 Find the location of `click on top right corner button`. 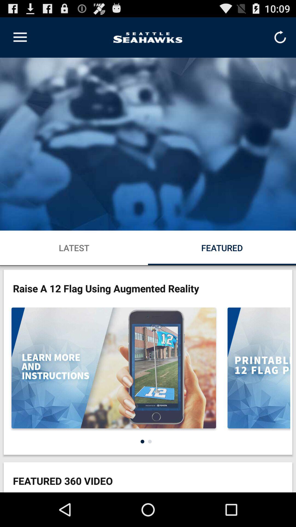

click on top right corner button is located at coordinates (280, 37).